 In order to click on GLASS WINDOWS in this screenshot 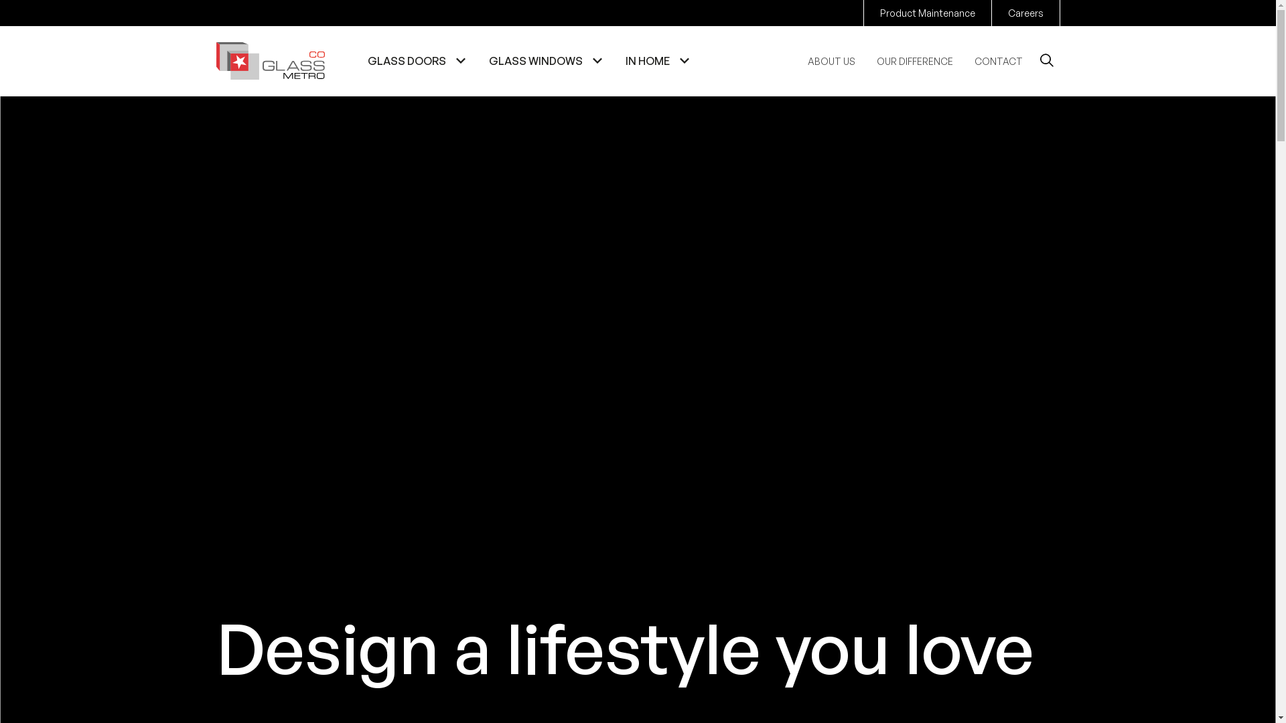, I will do `click(544, 60)`.